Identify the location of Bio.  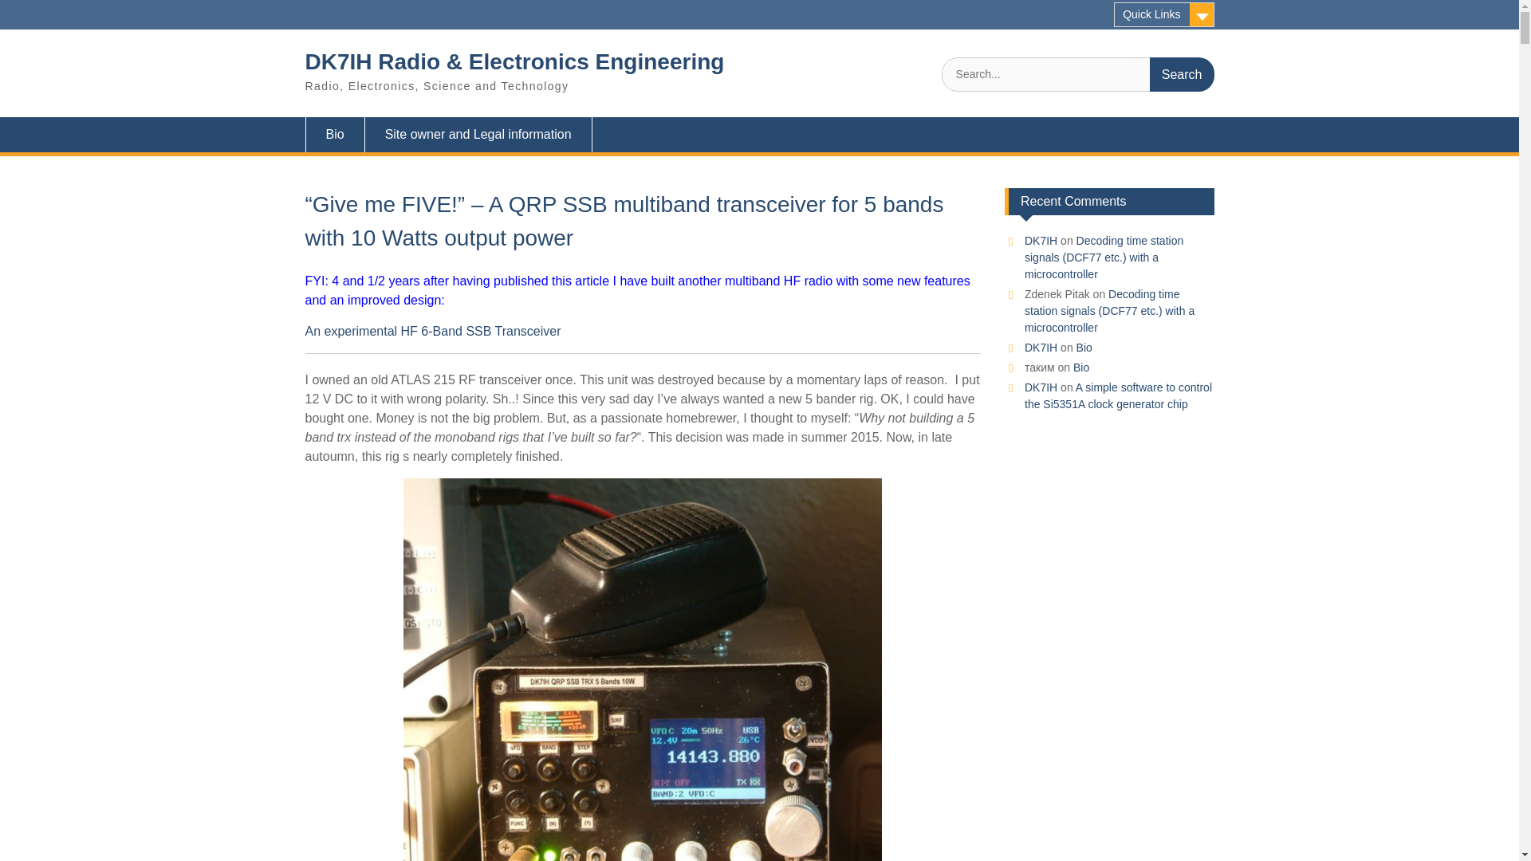
(334, 134).